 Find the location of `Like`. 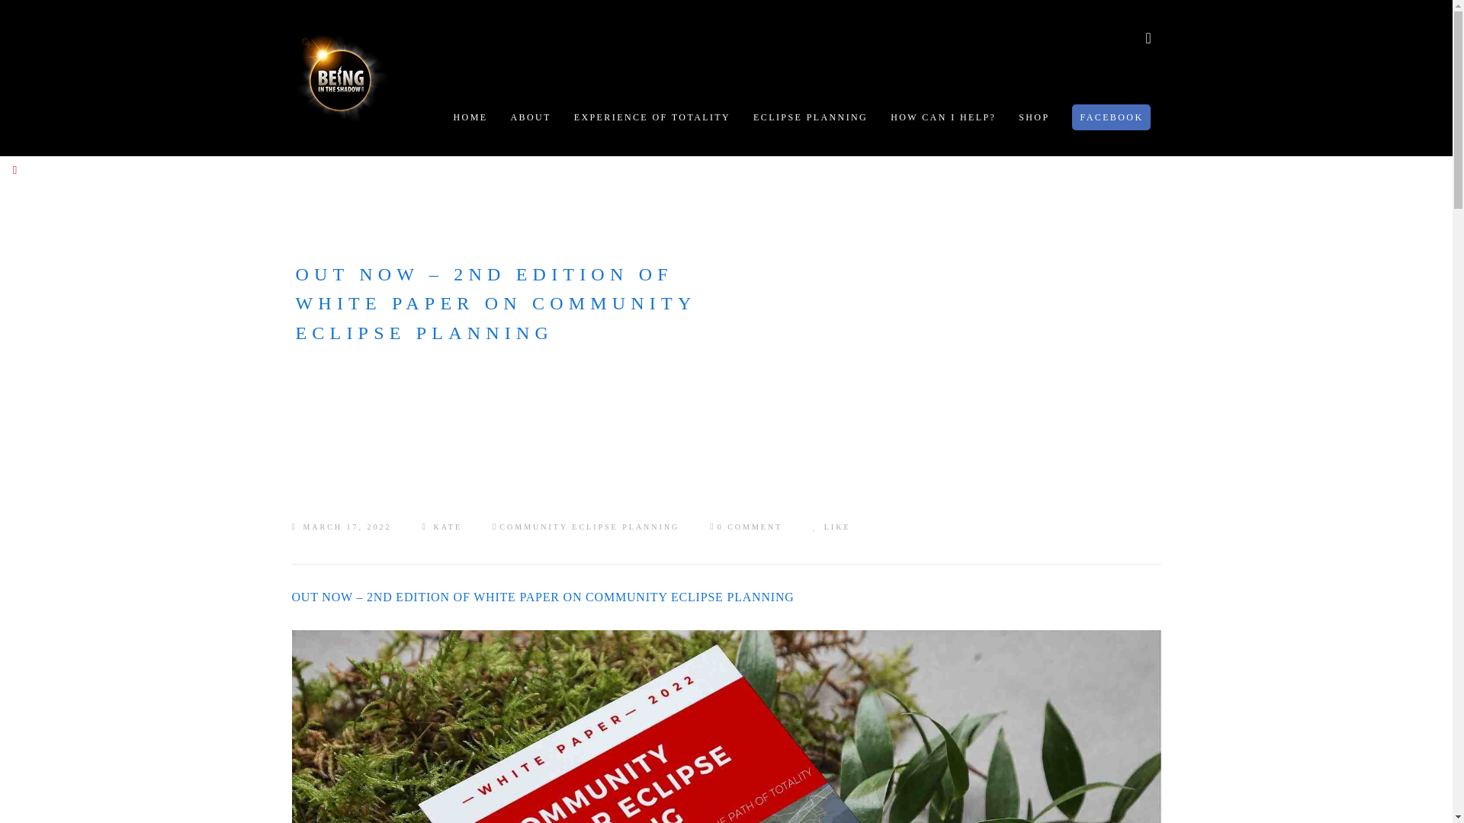

Like is located at coordinates (831, 527).